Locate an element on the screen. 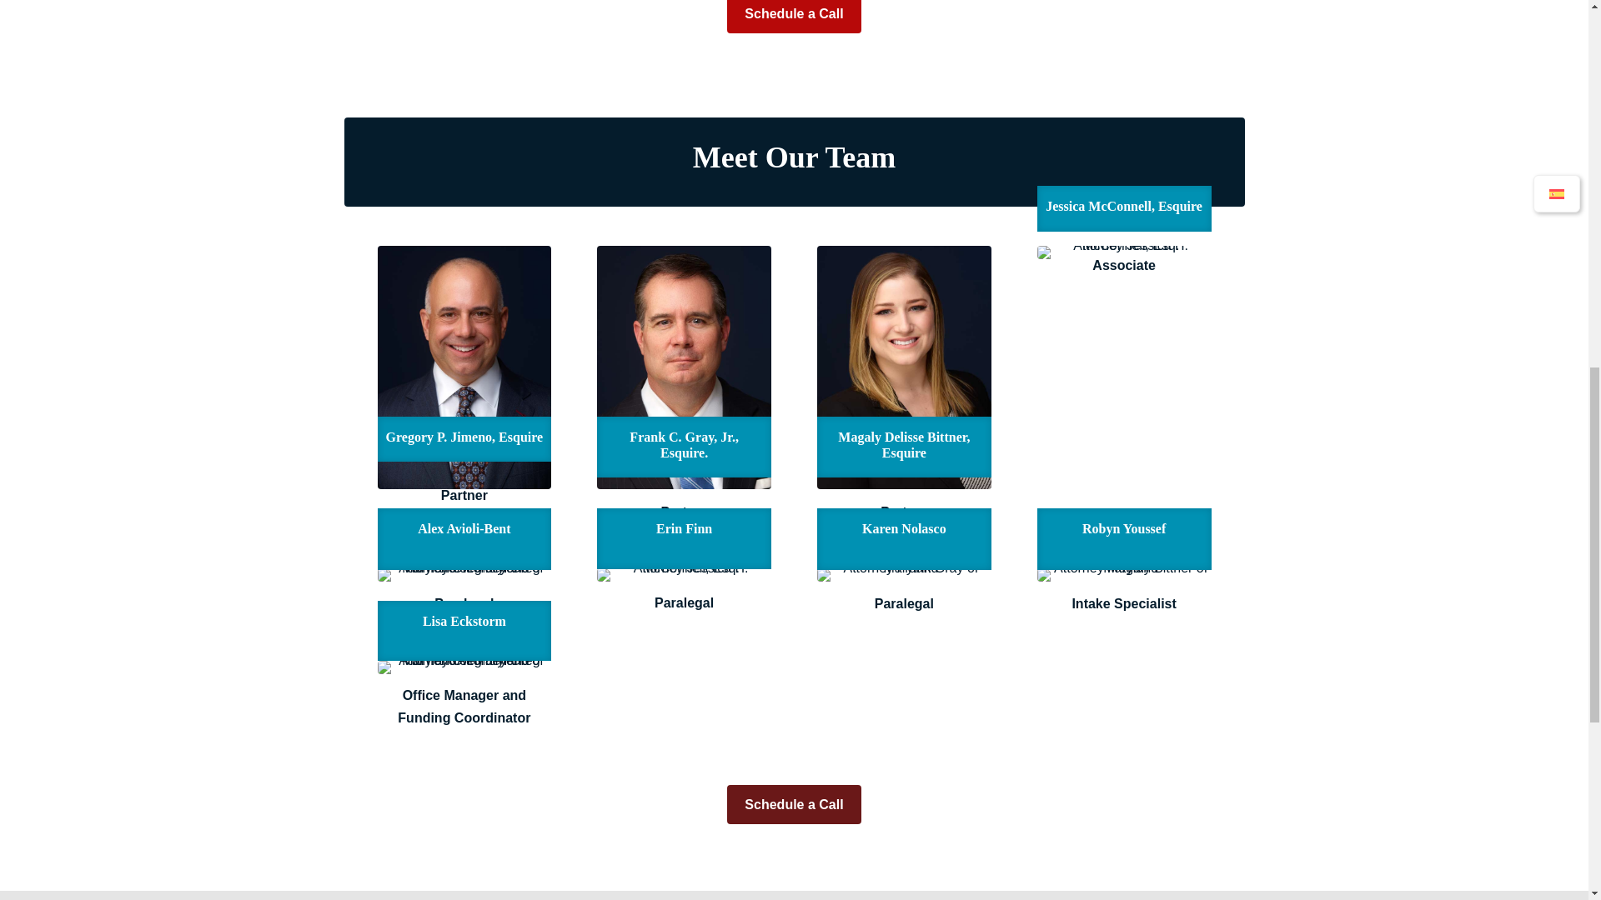 The width and height of the screenshot is (1601, 900). Lisa Headshot is located at coordinates (464, 667).